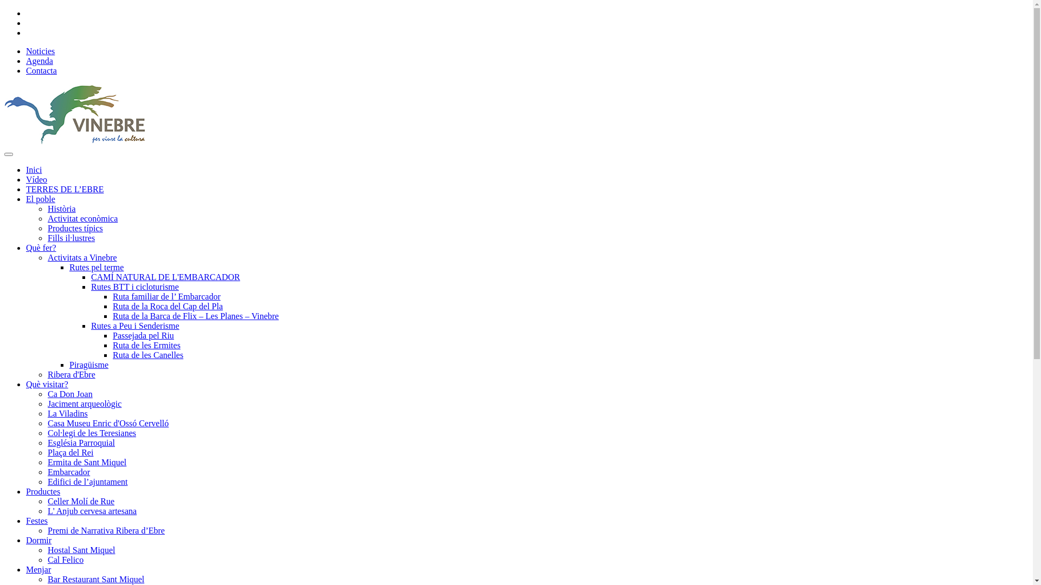 This screenshot has width=1041, height=585. I want to click on L' Anjub cervesa artesana, so click(92, 511).